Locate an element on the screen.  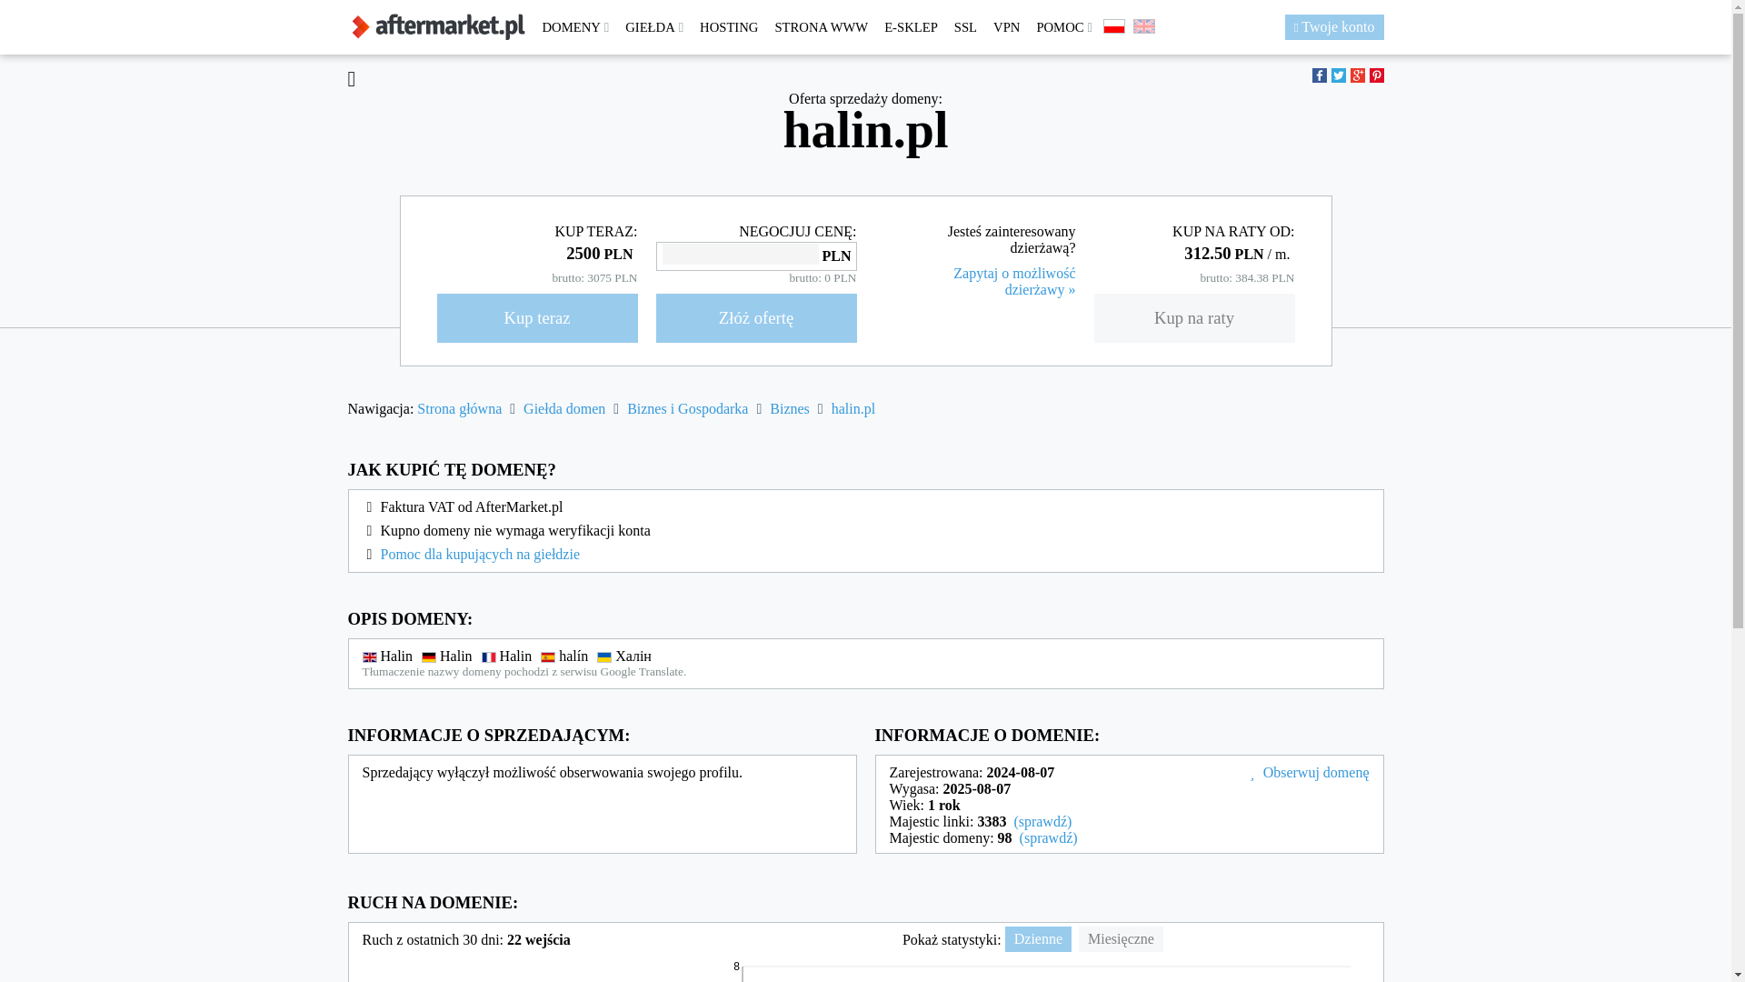
logo aftermarket is located at coordinates (438, 27).